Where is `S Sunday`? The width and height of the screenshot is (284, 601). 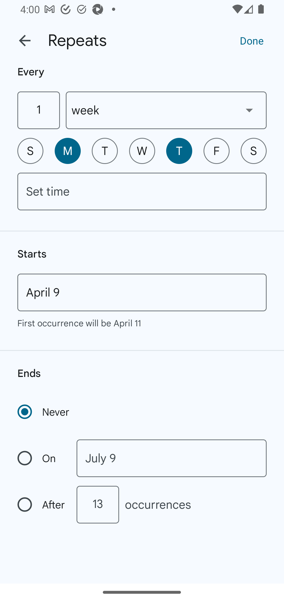 S Sunday is located at coordinates (30, 151).